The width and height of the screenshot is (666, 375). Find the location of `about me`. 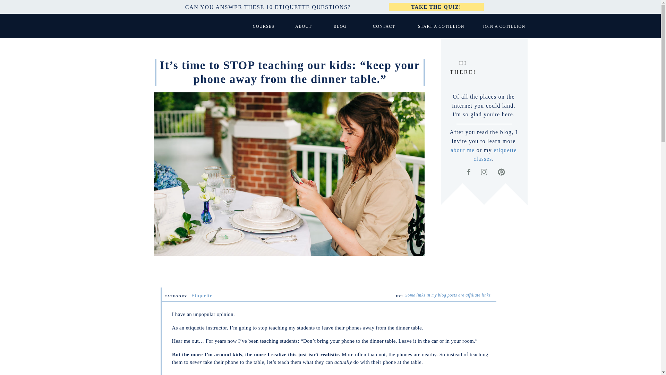

about me is located at coordinates (462, 150).